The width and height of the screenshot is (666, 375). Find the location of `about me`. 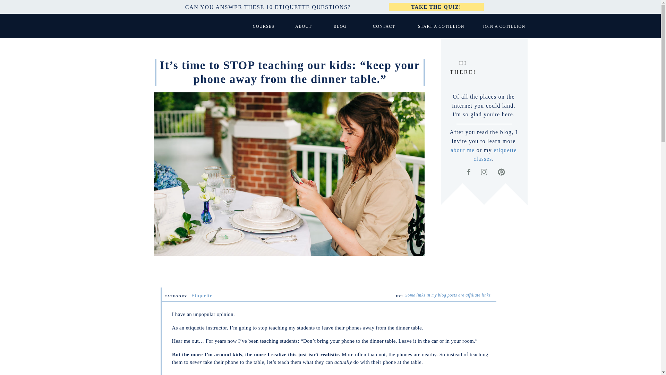

about me is located at coordinates (462, 150).